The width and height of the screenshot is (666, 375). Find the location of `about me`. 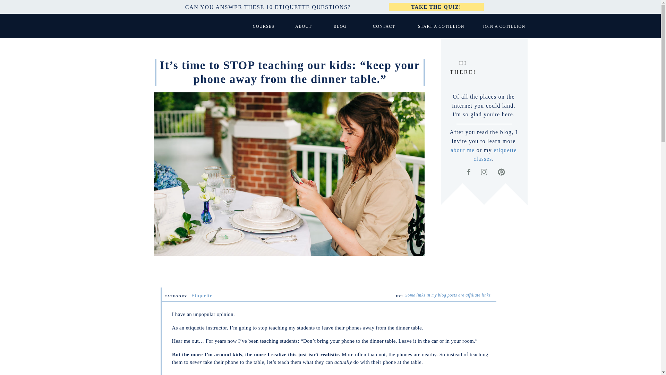

about me is located at coordinates (462, 150).